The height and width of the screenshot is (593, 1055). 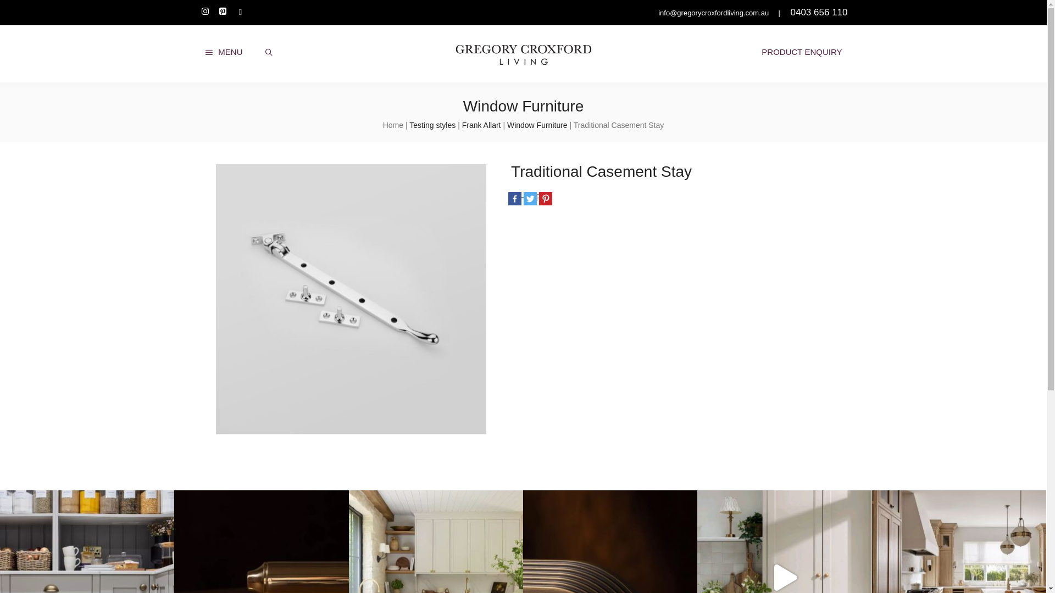 I want to click on Testing styles, so click(x=432, y=125).